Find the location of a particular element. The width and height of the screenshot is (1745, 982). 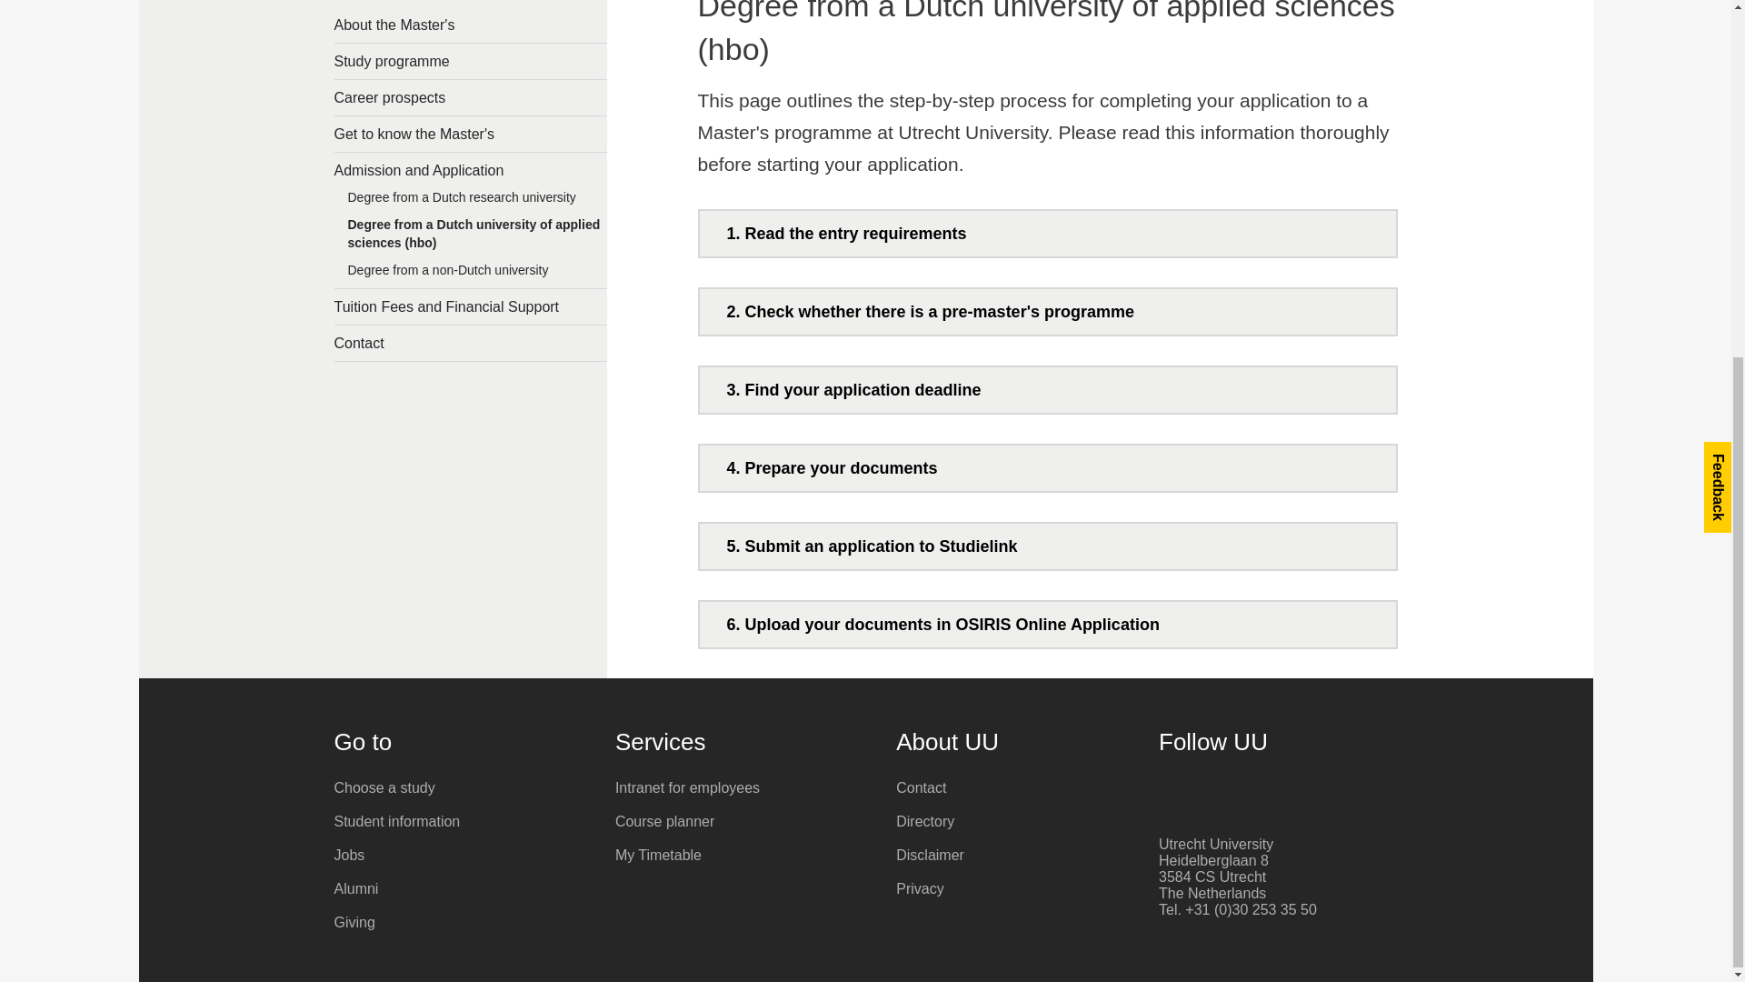

Tuition Fees and Financial Support is located at coordinates (471, 306).